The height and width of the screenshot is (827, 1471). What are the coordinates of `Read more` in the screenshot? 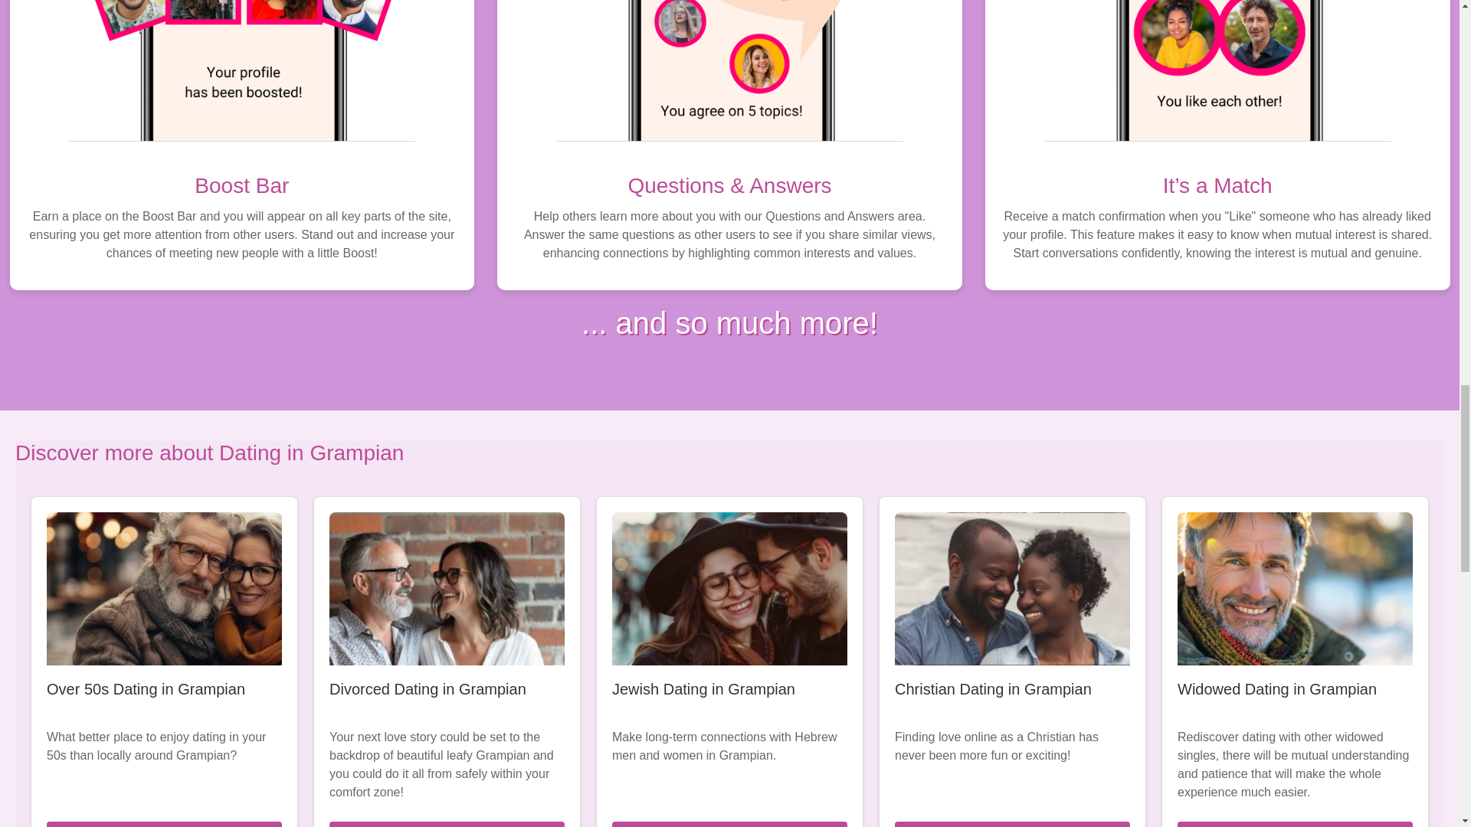 It's located at (164, 824).